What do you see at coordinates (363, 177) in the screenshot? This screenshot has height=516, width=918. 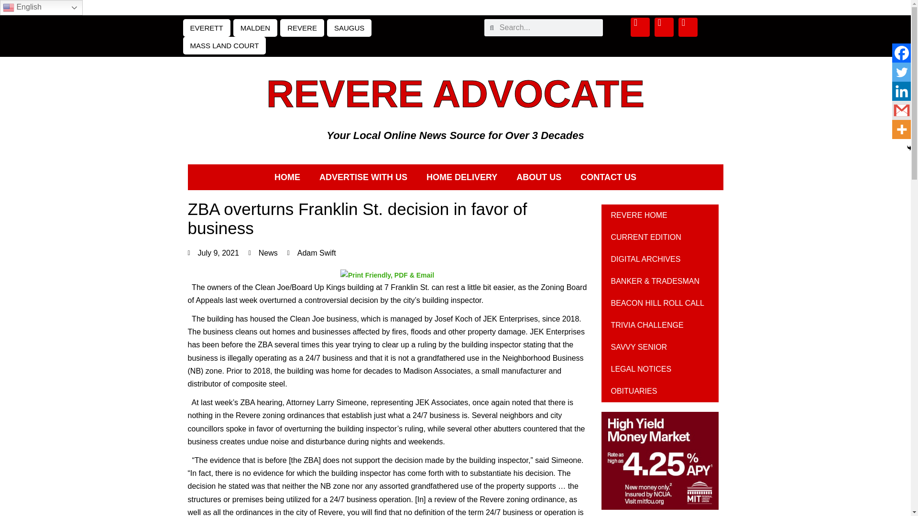 I see `ADVERTISE WITH US` at bounding box center [363, 177].